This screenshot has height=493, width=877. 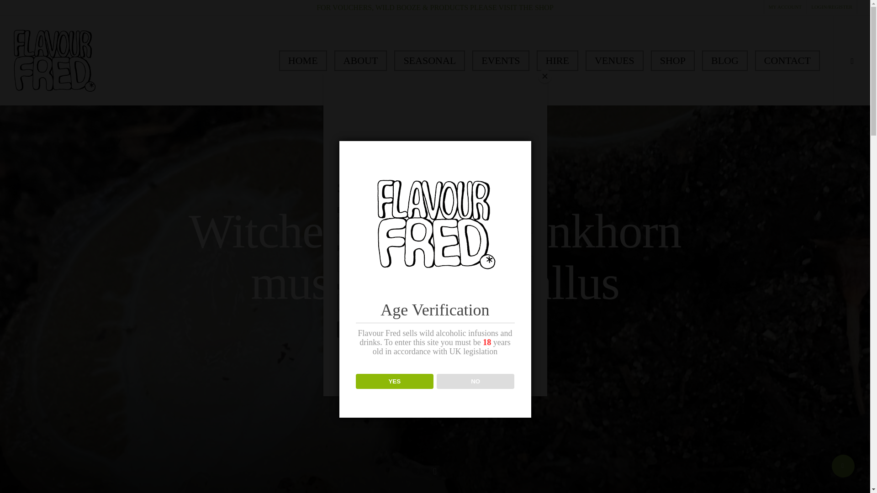 I want to click on SHOP, so click(x=672, y=60).